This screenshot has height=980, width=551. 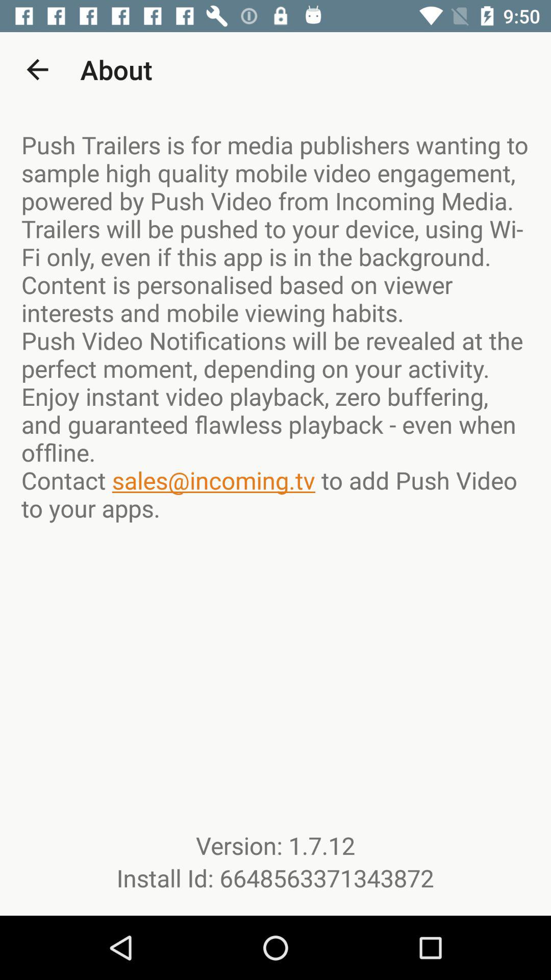 What do you see at coordinates (37, 69) in the screenshot?
I see `click the icon above the push trailers is icon` at bounding box center [37, 69].